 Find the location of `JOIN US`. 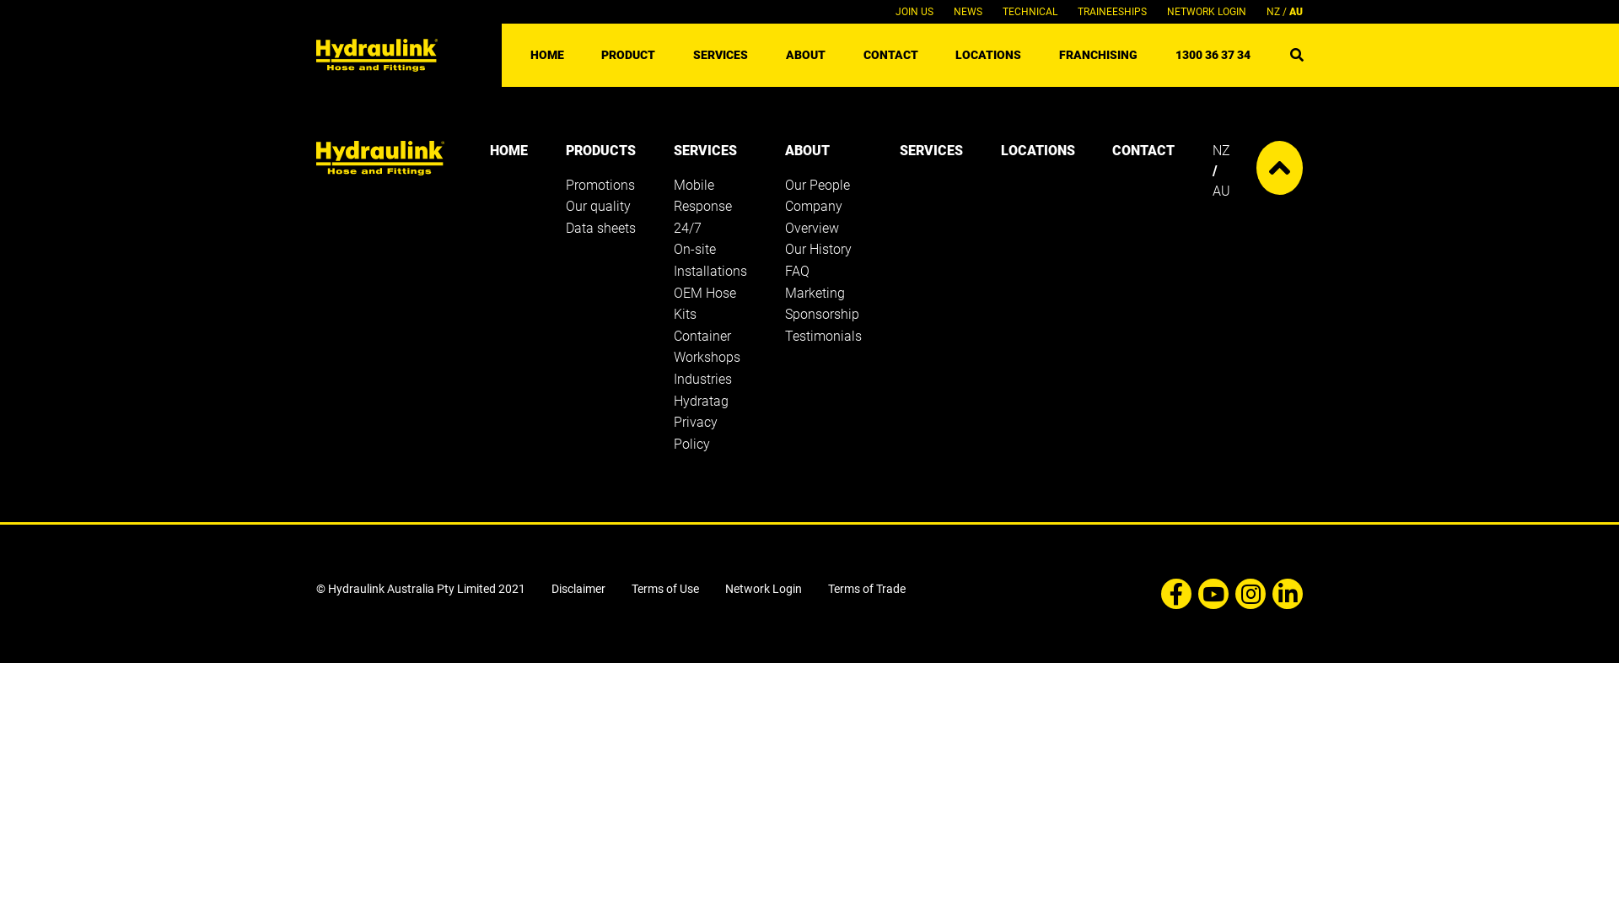

JOIN US is located at coordinates (914, 12).